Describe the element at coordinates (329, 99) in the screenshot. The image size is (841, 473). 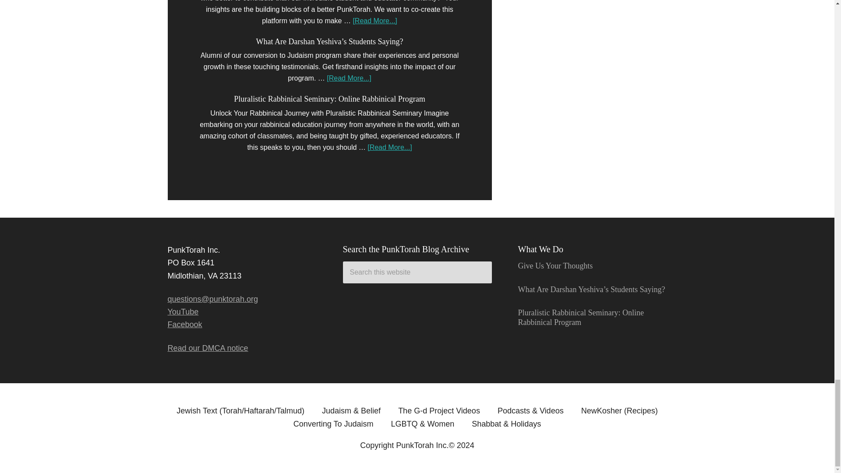
I see `Pluralistic Rabbinical Seminary: Online Rabbinical Program` at that location.